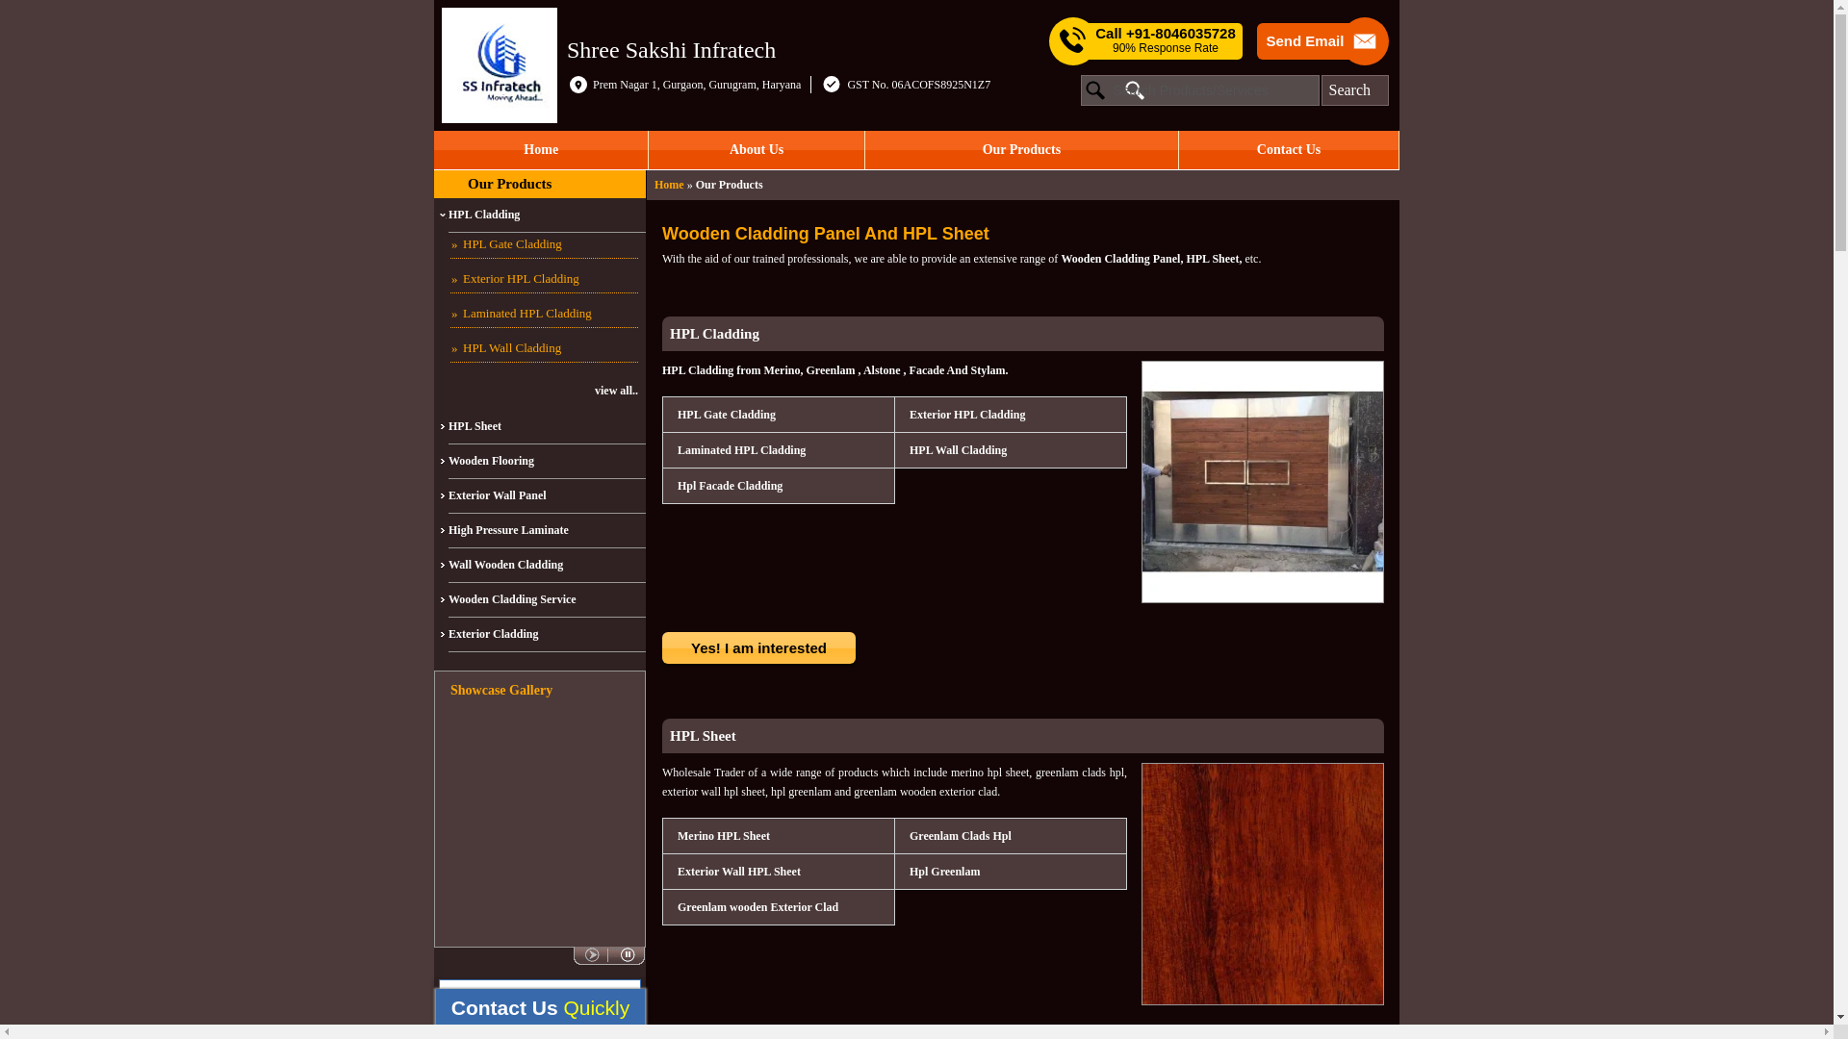  What do you see at coordinates (1165, 40) in the screenshot?
I see `Send SMS Free` at bounding box center [1165, 40].